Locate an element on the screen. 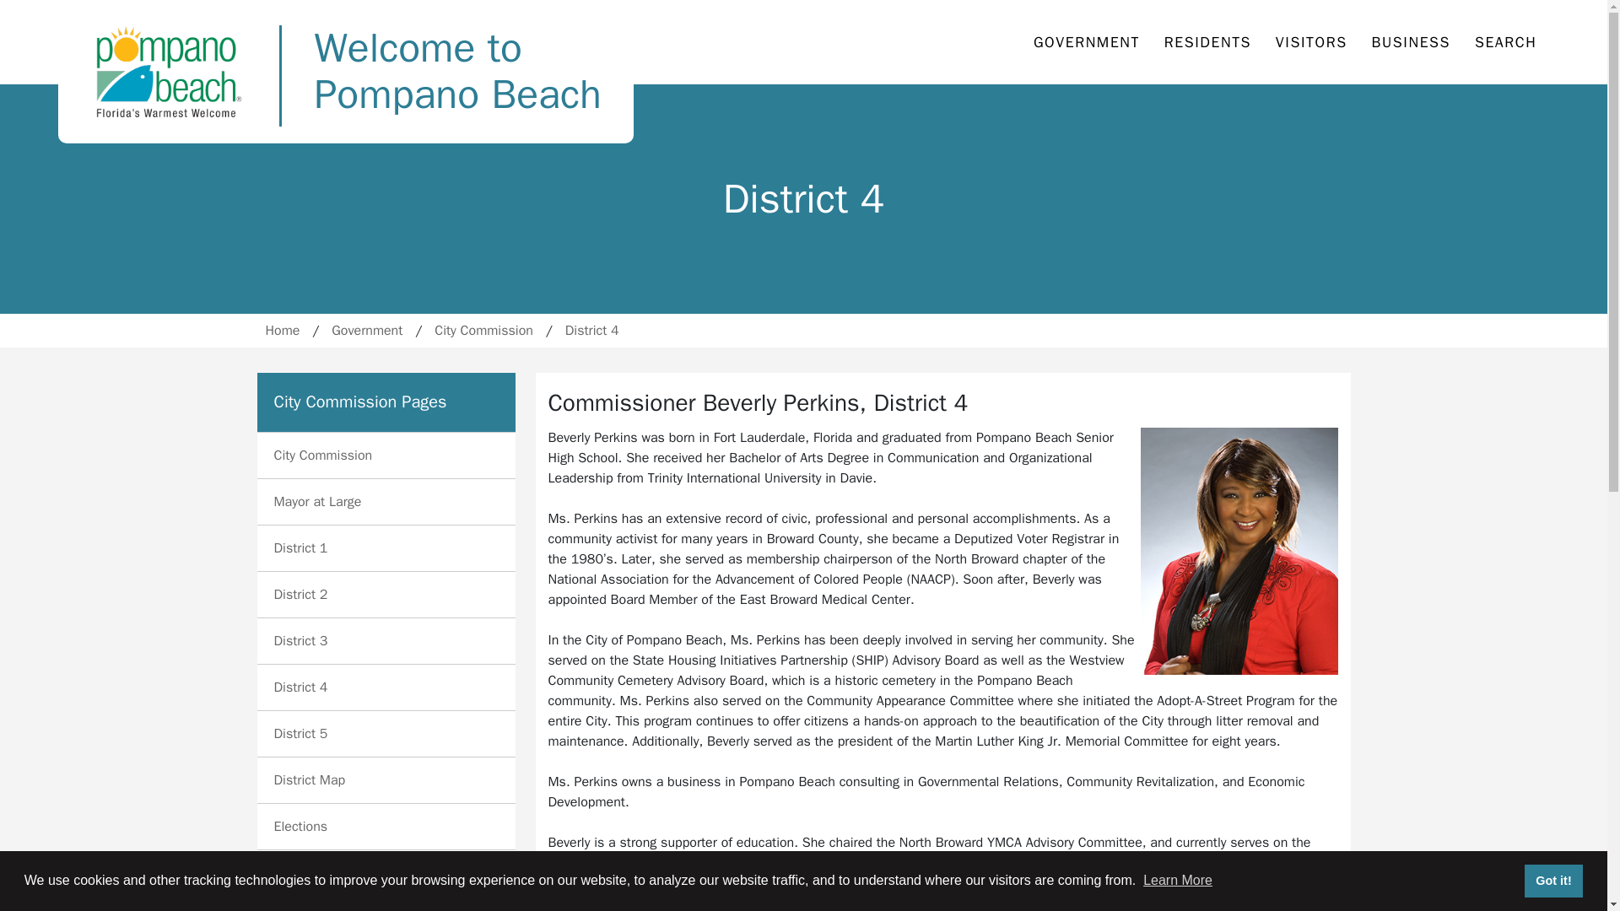 The image size is (1620, 911). District 5 is located at coordinates (300, 734).